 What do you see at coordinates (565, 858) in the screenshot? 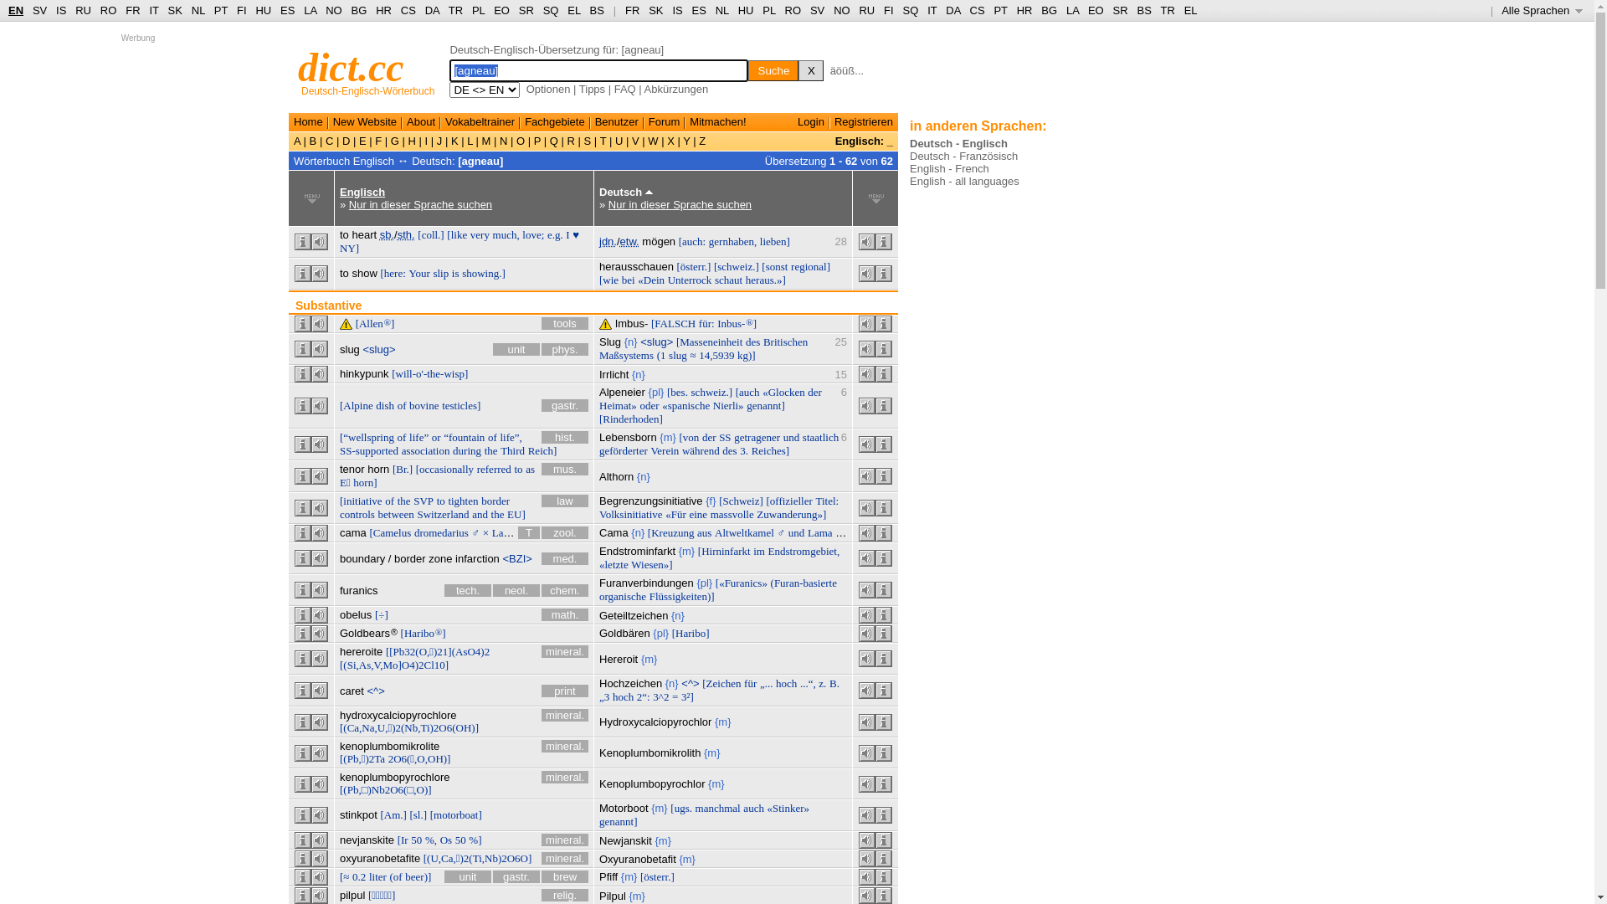
I see `mineral.` at bounding box center [565, 858].